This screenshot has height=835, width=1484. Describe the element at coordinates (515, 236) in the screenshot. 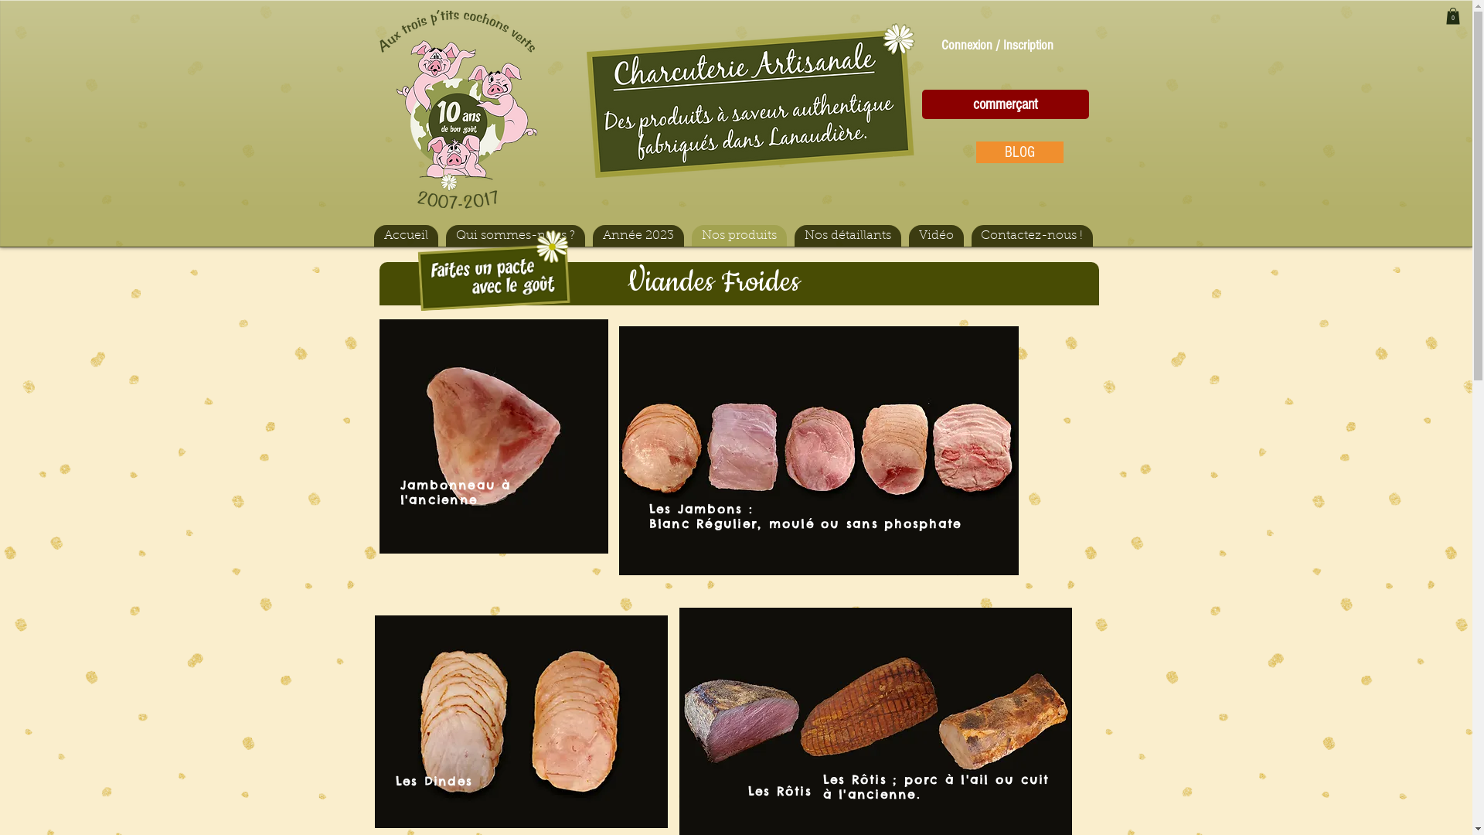

I see `Qui sommes-nous ?` at that location.